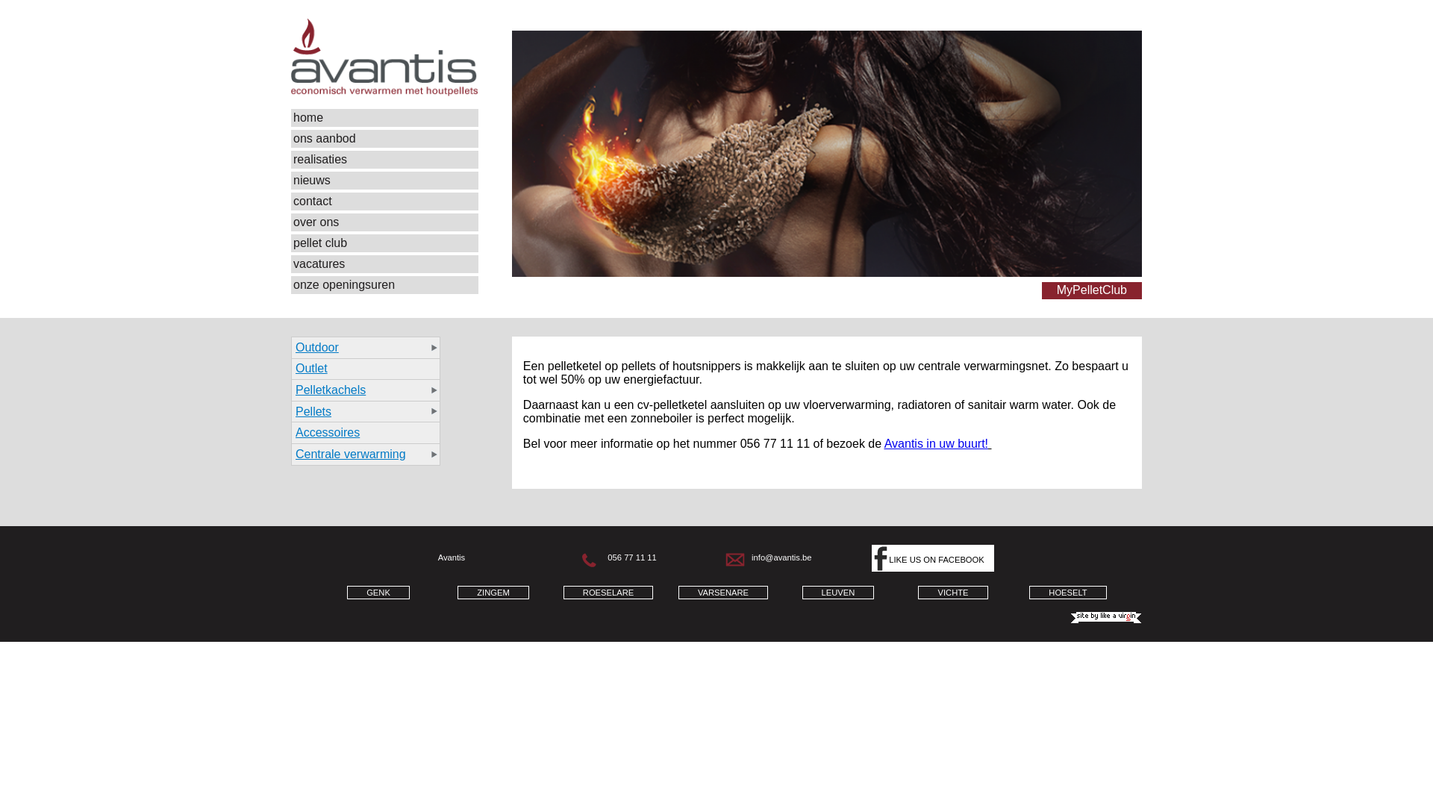  What do you see at coordinates (385, 285) in the screenshot?
I see `onze openingsuren` at bounding box center [385, 285].